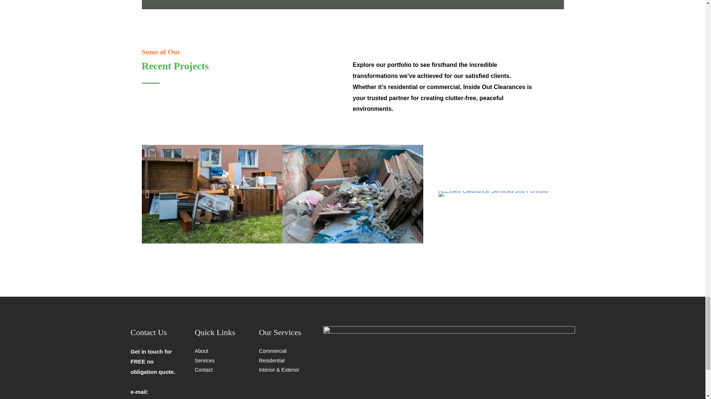  What do you see at coordinates (273, 351) in the screenshot?
I see `Commercial` at bounding box center [273, 351].